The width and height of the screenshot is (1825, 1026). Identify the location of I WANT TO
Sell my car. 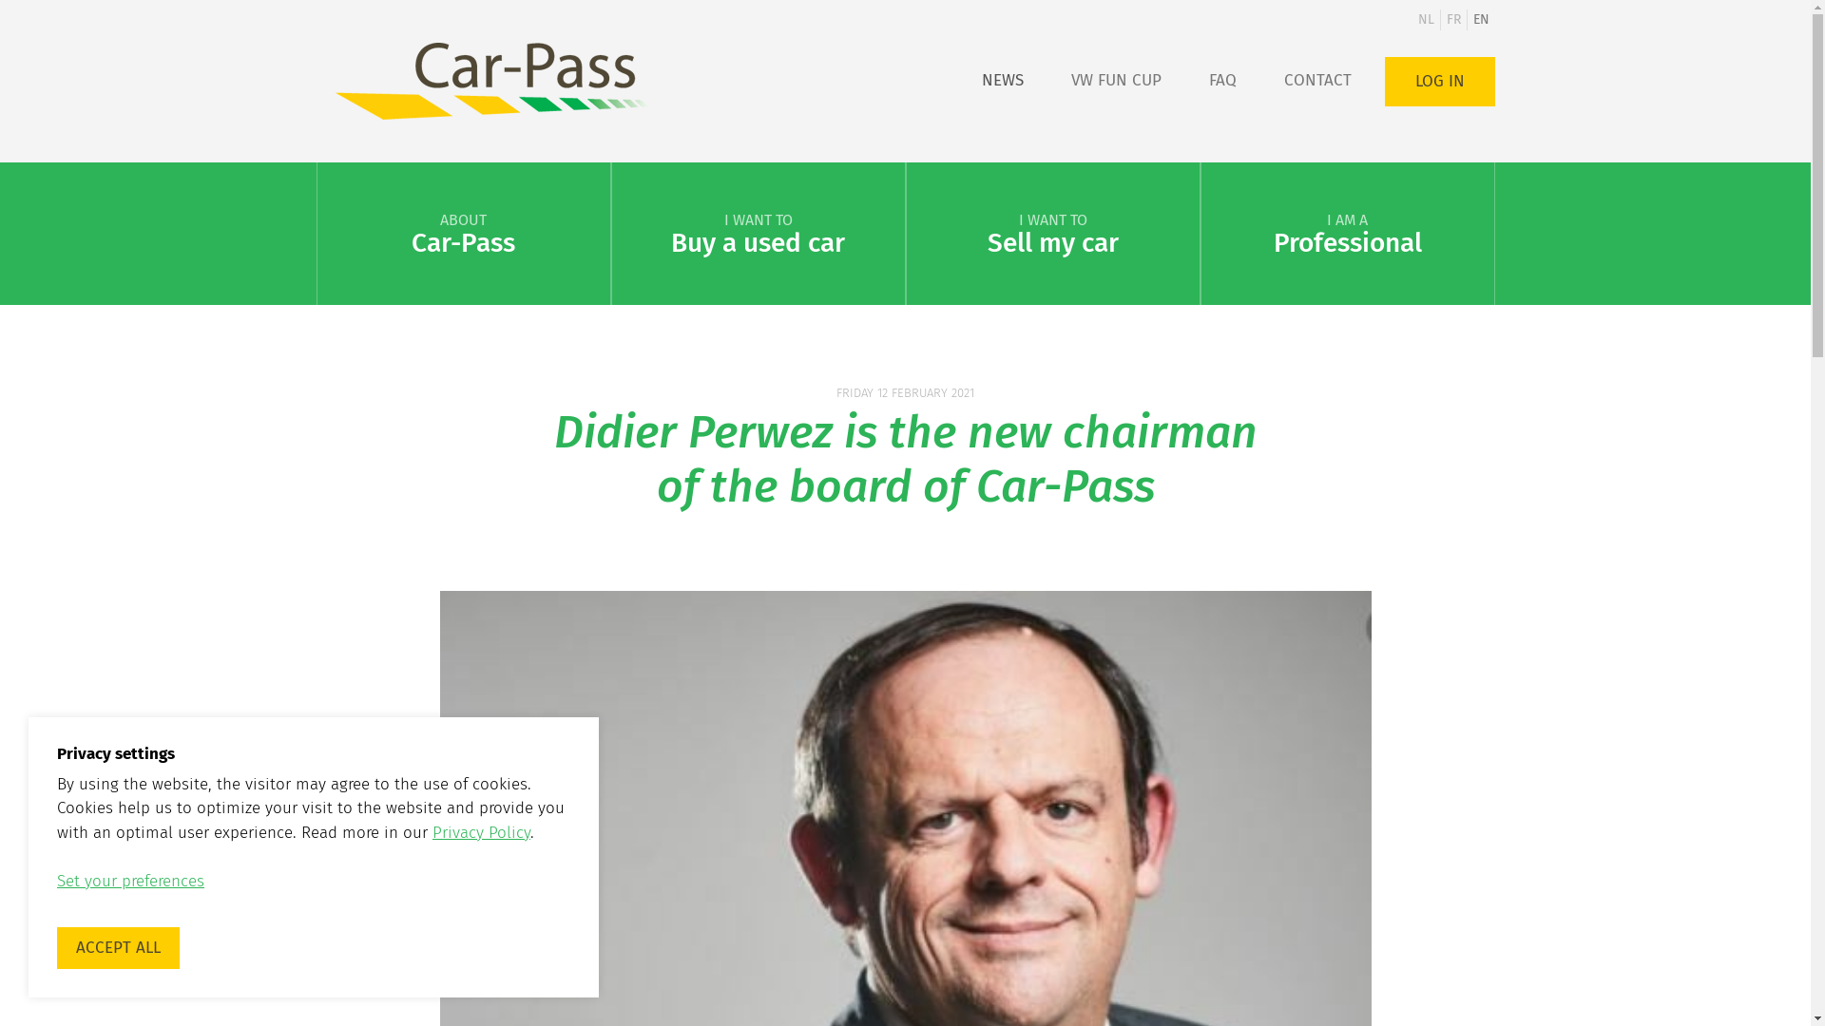
(1053, 234).